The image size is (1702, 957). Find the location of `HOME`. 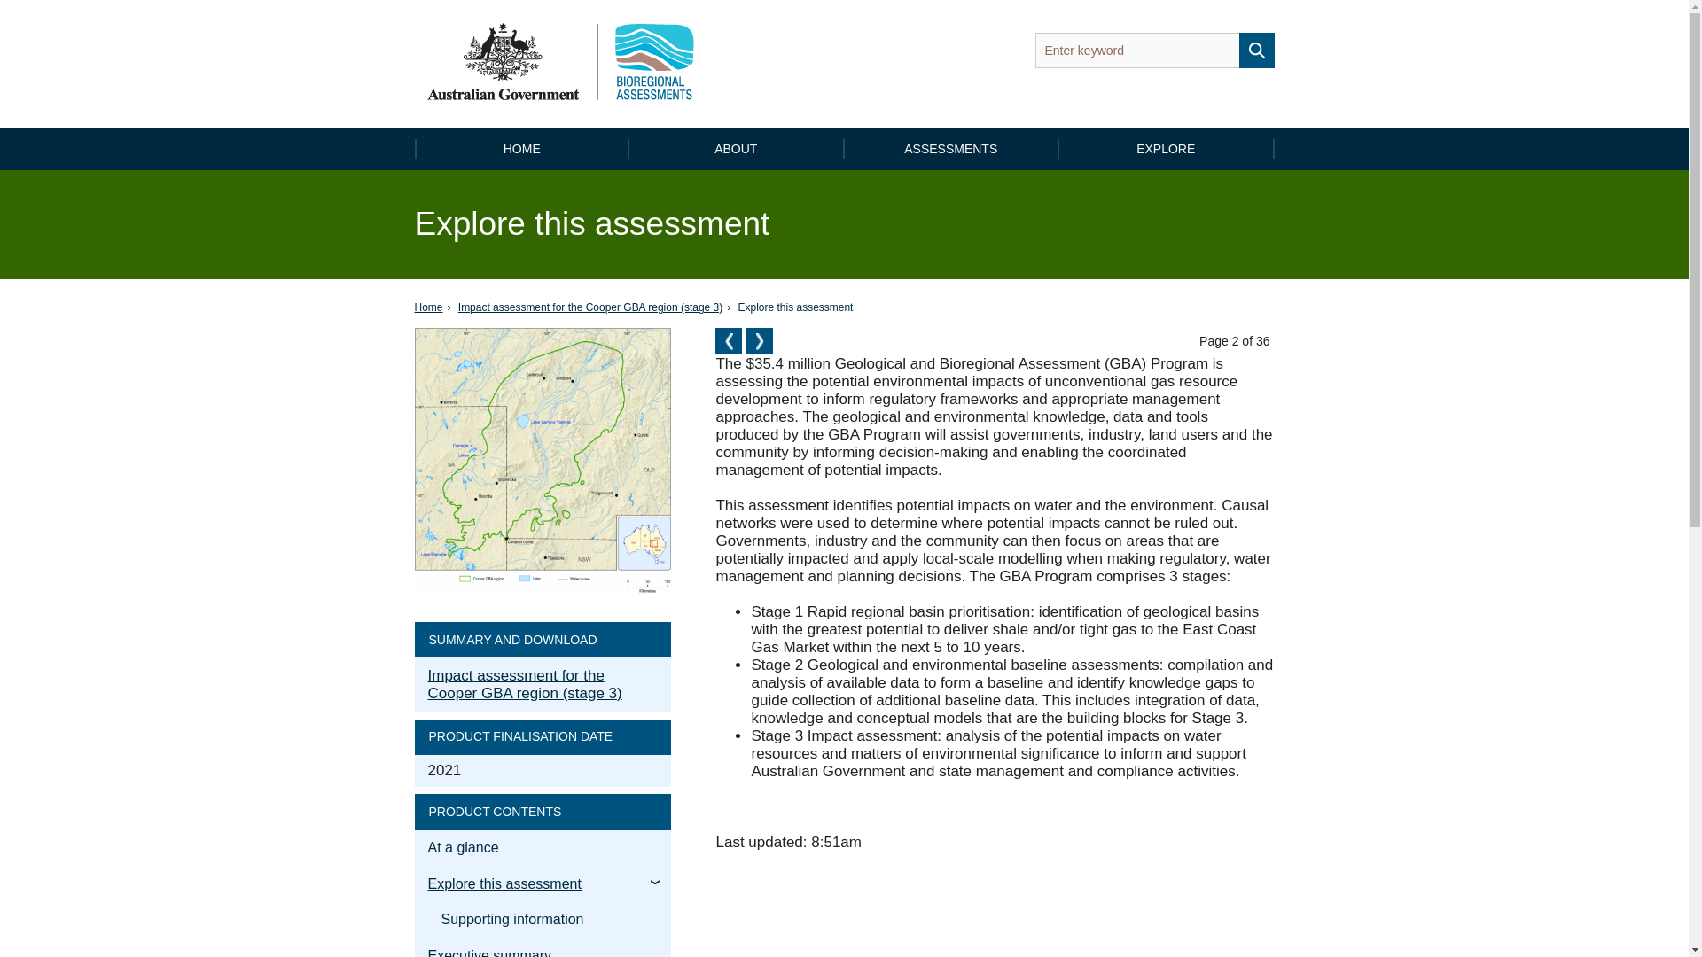

HOME is located at coordinates (522, 149).